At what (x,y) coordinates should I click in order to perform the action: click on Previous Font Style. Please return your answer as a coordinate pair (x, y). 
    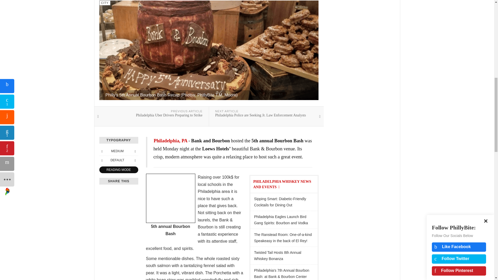
    Looking at the image, I should click on (102, 160).